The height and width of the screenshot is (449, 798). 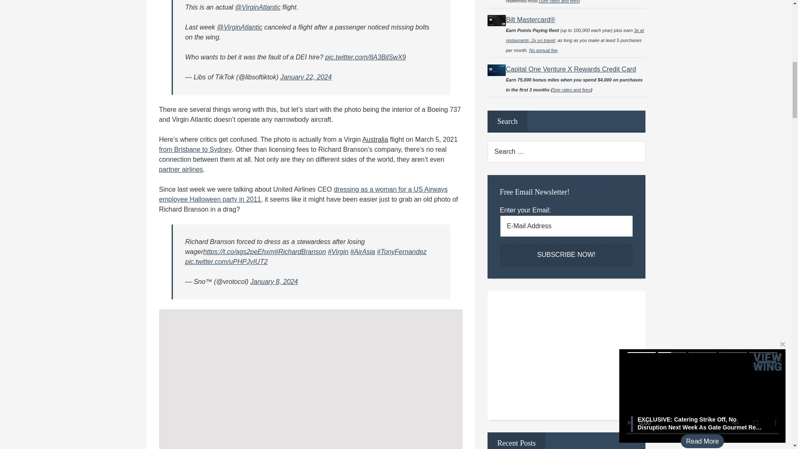 I want to click on from Brisbane to Sydney, so click(x=195, y=150).